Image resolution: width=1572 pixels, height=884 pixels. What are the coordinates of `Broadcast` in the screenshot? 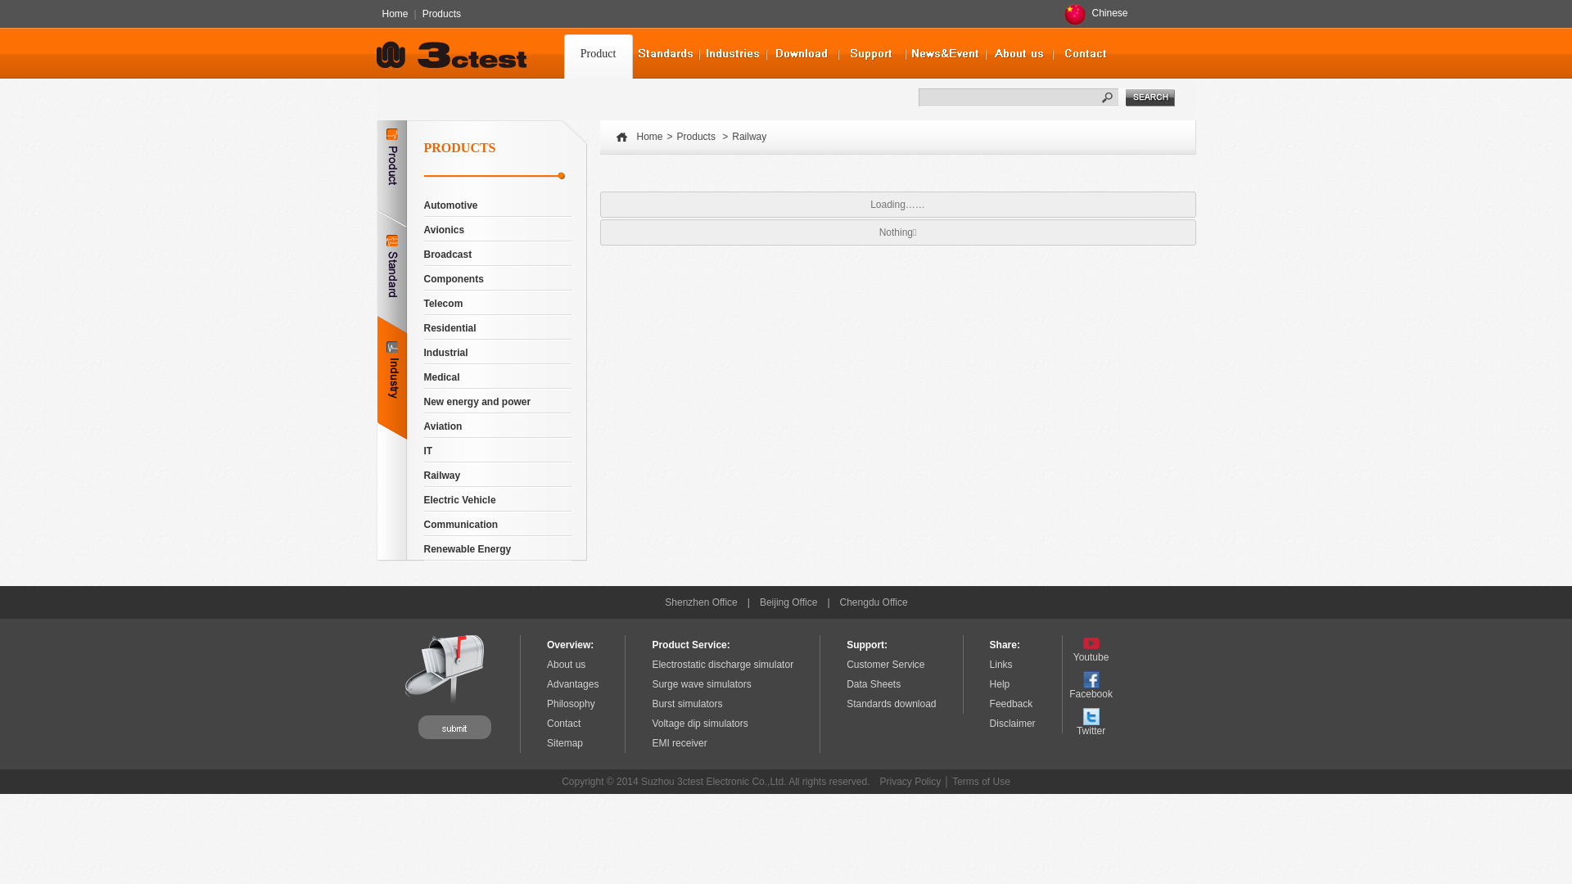 It's located at (449, 255).